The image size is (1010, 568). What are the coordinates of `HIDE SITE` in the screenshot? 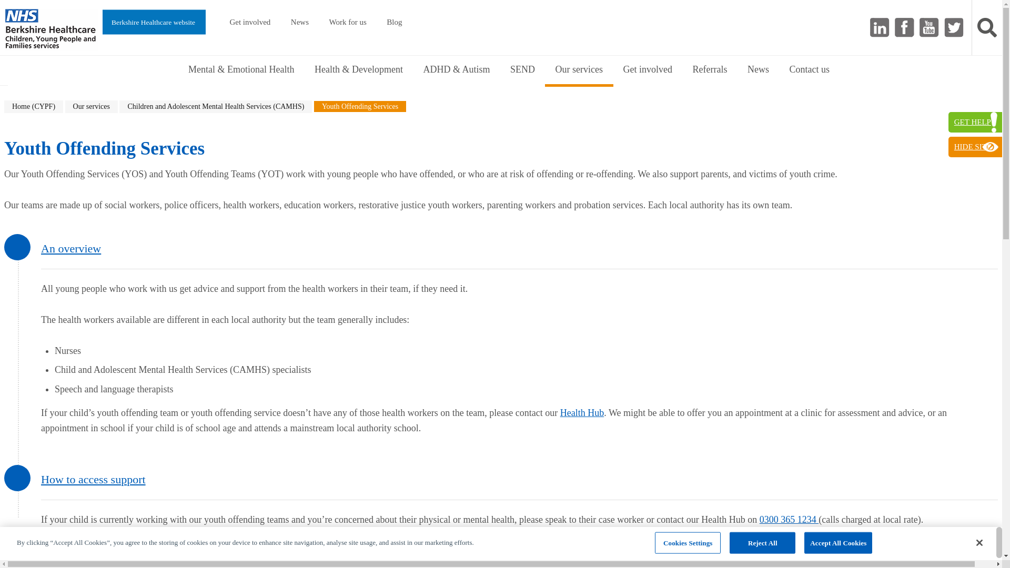 It's located at (975, 147).